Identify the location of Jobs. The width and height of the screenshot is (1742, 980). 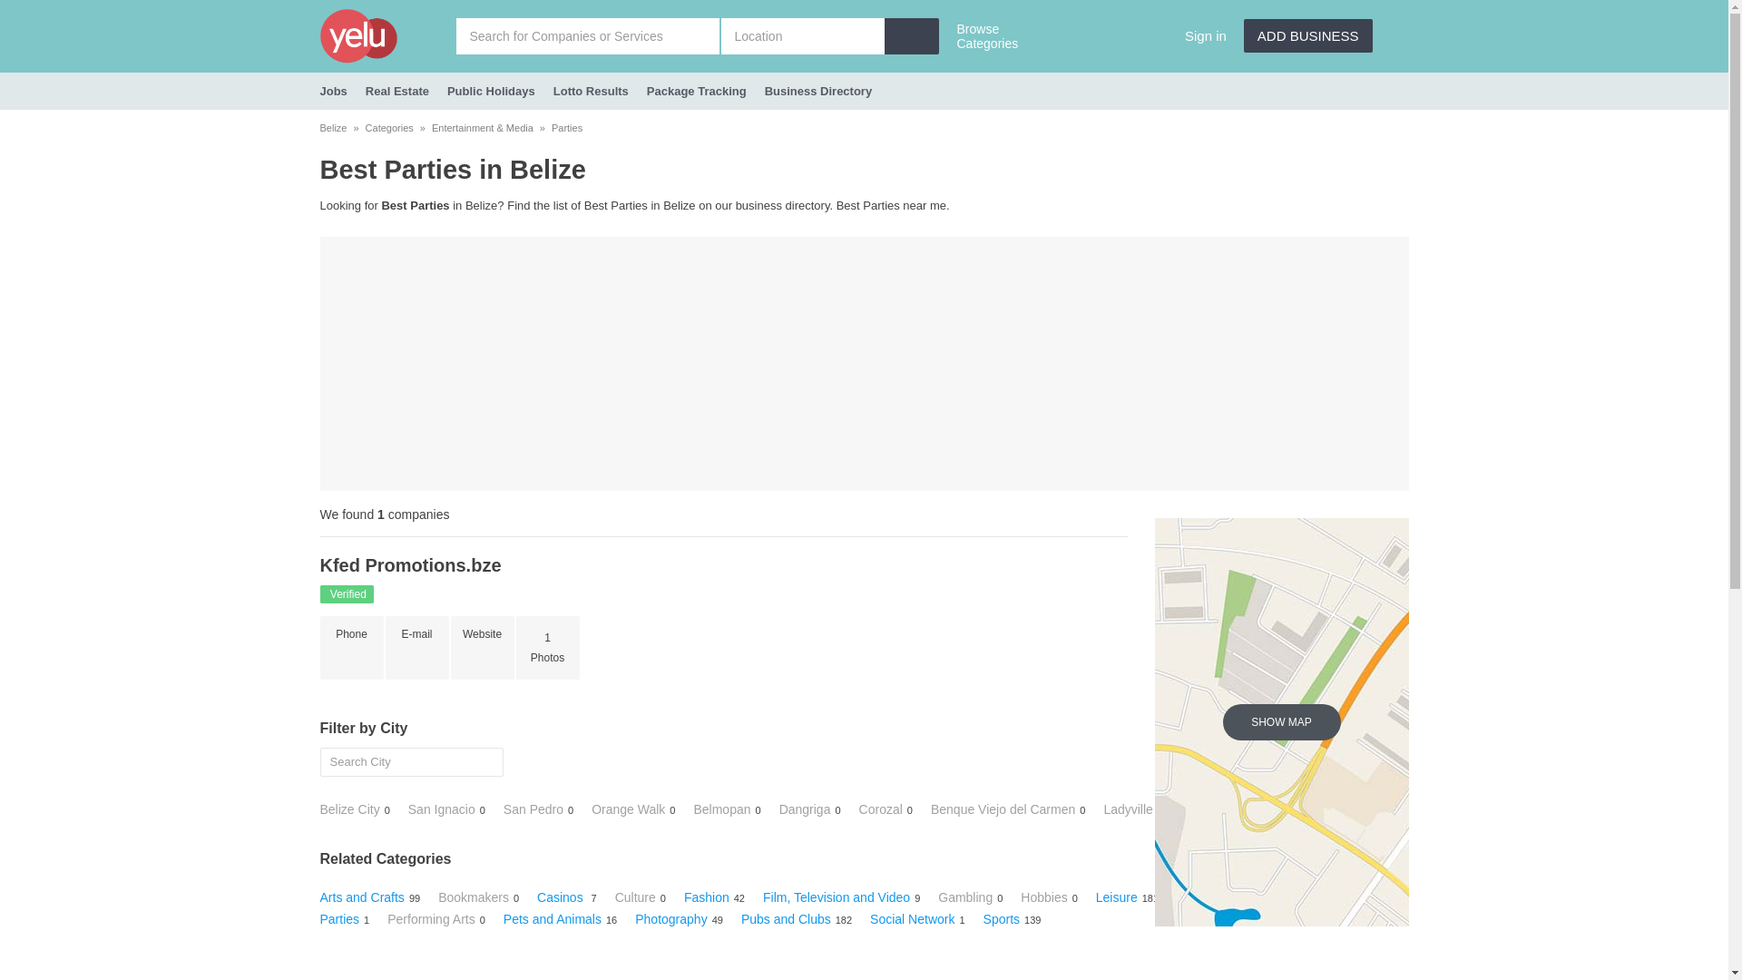
(333, 91).